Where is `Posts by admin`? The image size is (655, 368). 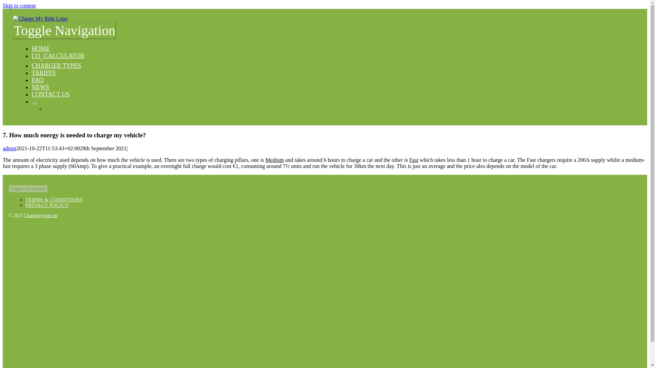 Posts by admin is located at coordinates (10, 148).